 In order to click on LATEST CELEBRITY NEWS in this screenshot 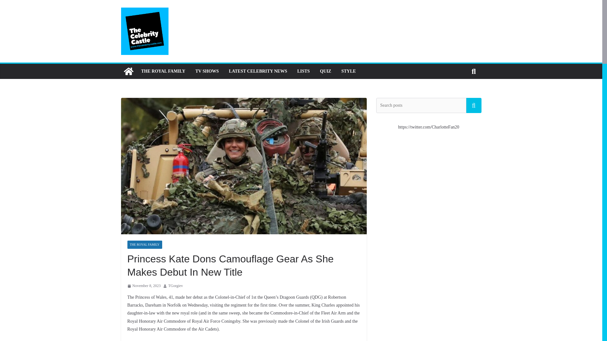, I will do `click(258, 71)`.